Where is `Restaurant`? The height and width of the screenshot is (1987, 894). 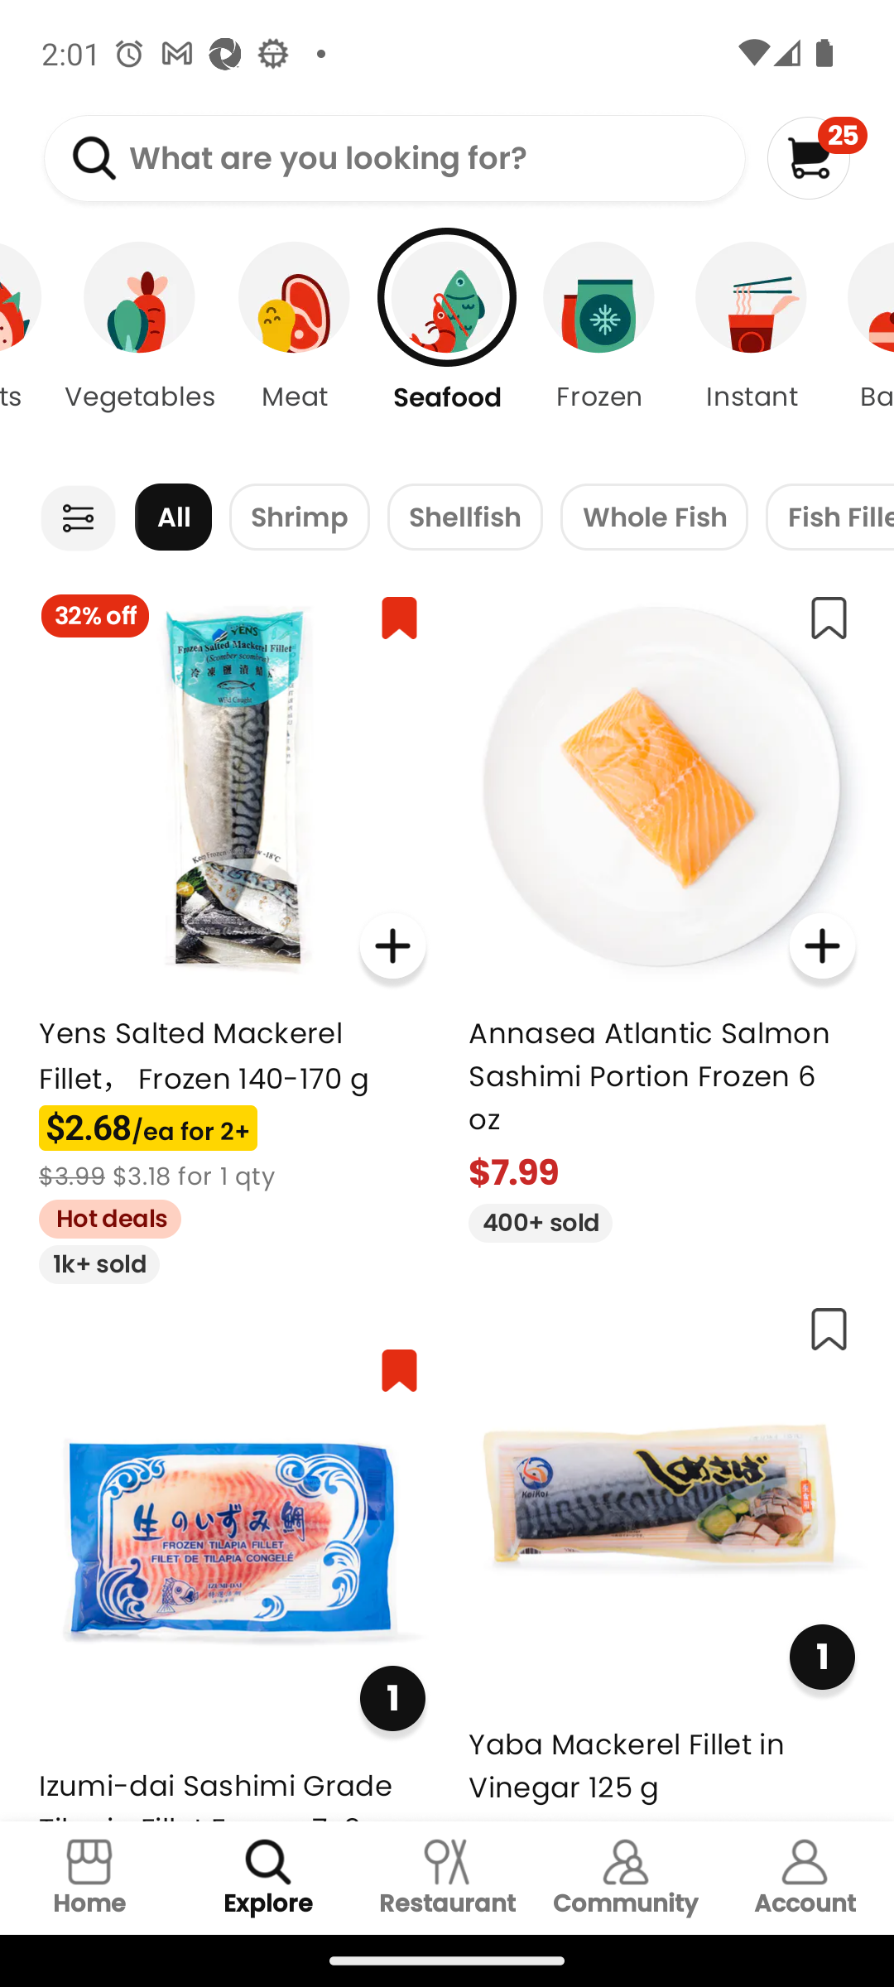 Restaurant is located at coordinates (447, 1878).